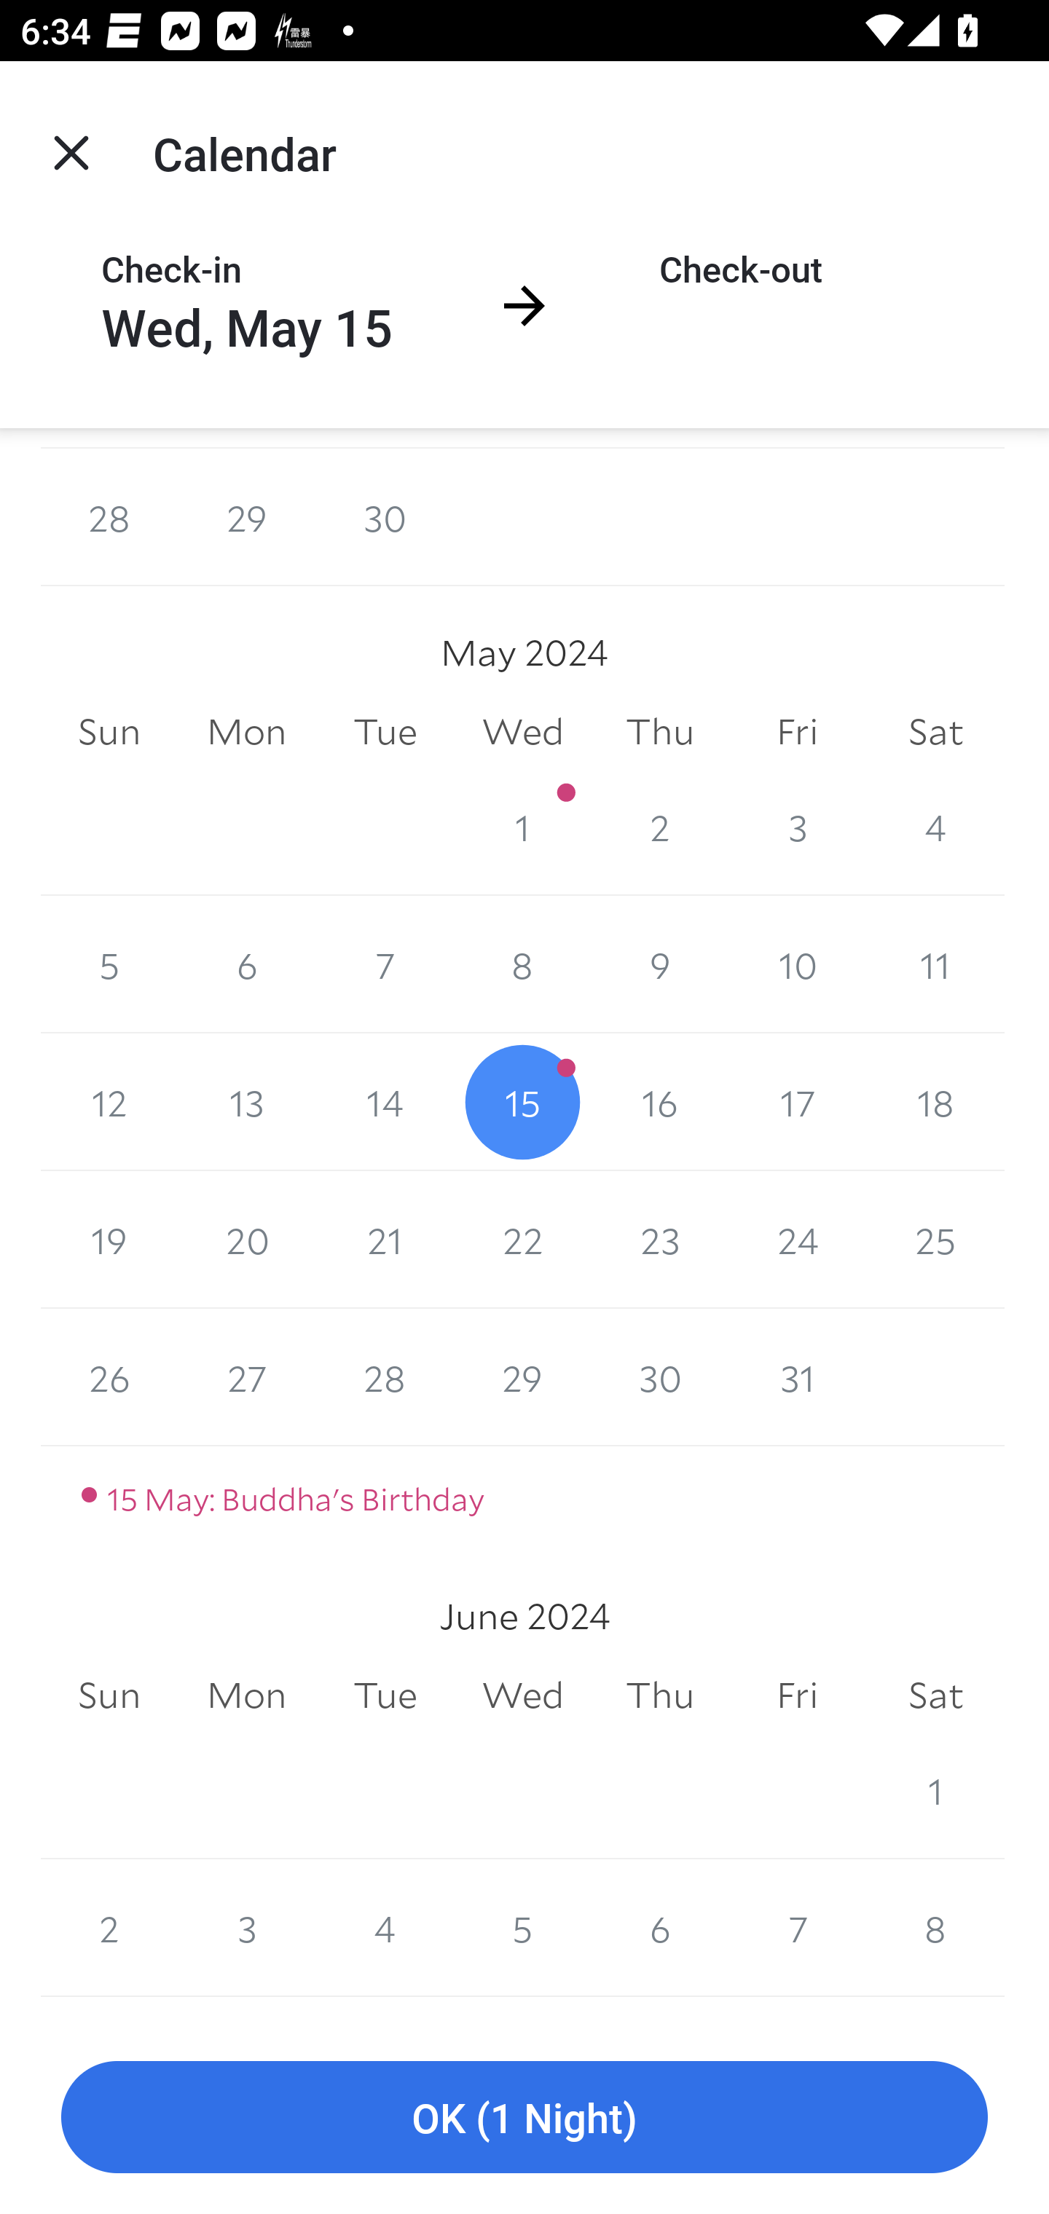  Describe the element at coordinates (385, 1240) in the screenshot. I see `21 21 May 2024` at that location.